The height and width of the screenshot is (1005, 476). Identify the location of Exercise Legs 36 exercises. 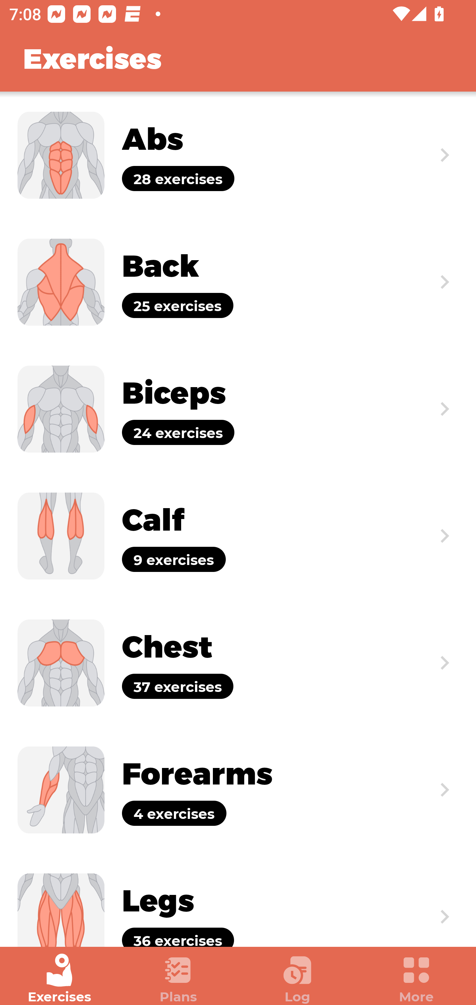
(238, 900).